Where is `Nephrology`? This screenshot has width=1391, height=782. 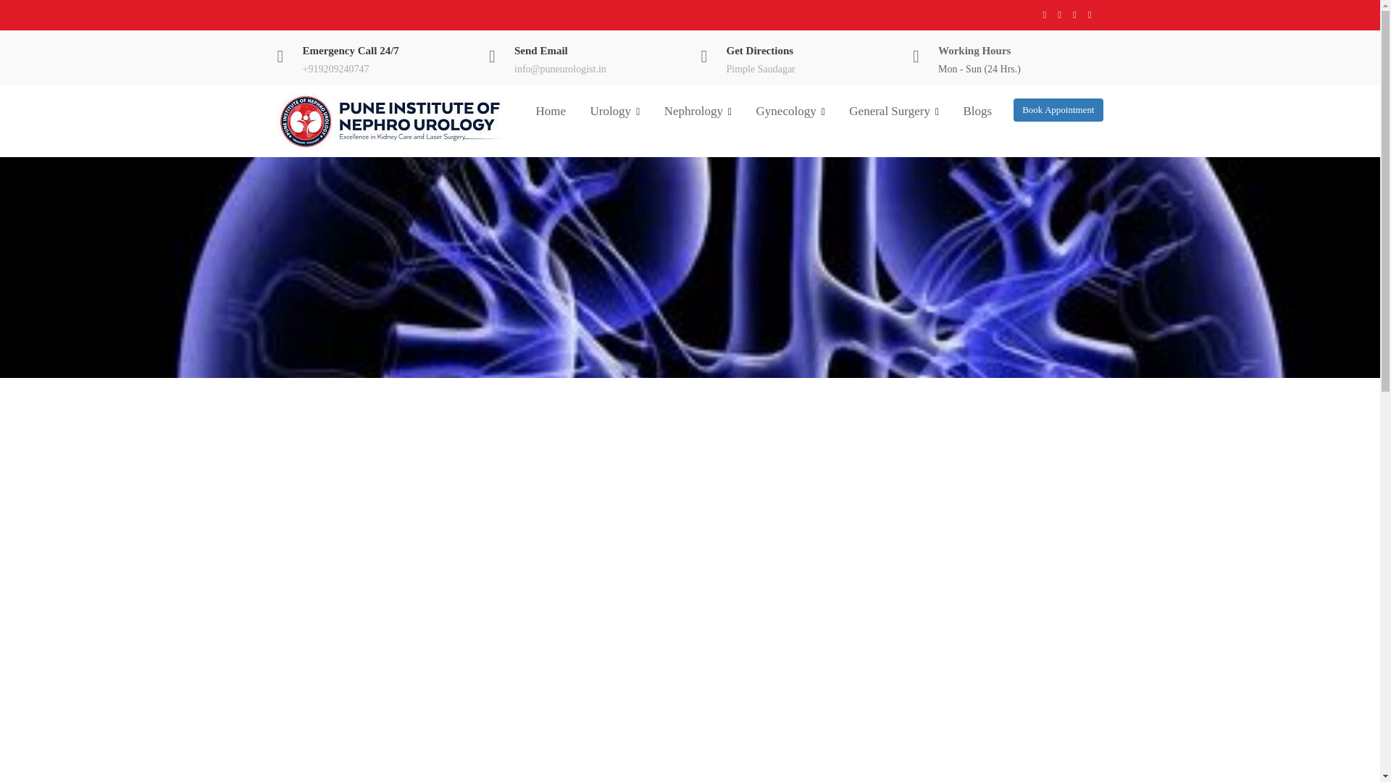
Nephrology is located at coordinates (698, 112).